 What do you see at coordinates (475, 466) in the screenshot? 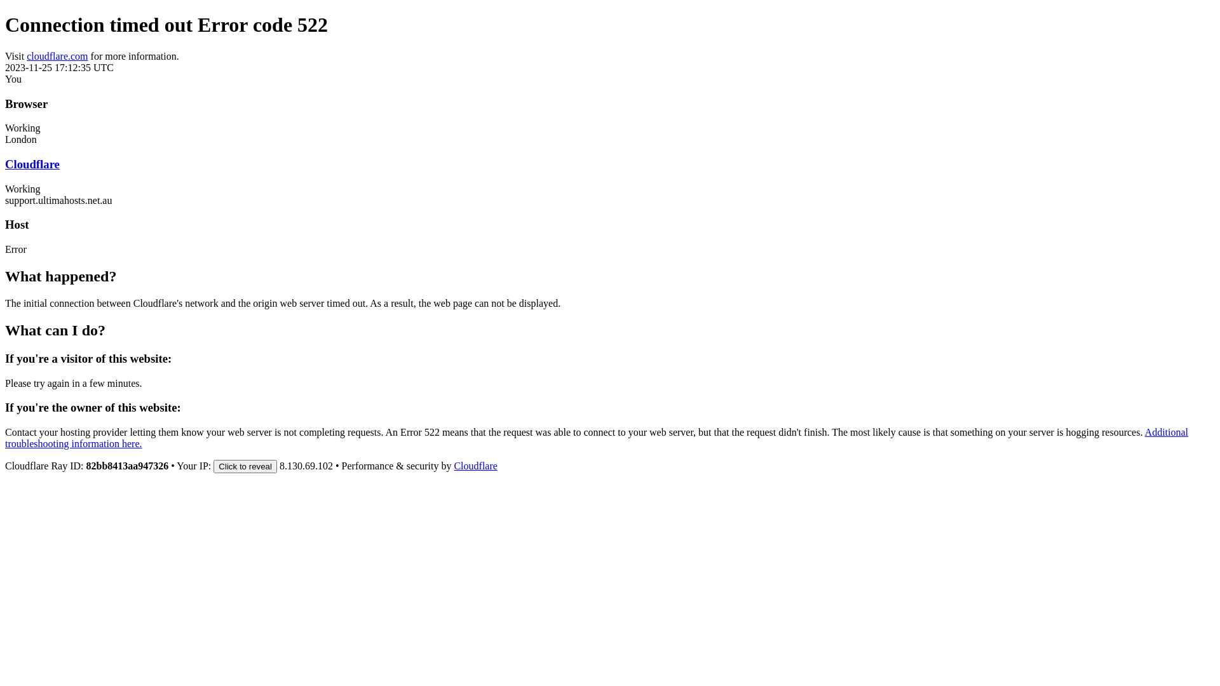
I see `Cloudflare` at bounding box center [475, 466].